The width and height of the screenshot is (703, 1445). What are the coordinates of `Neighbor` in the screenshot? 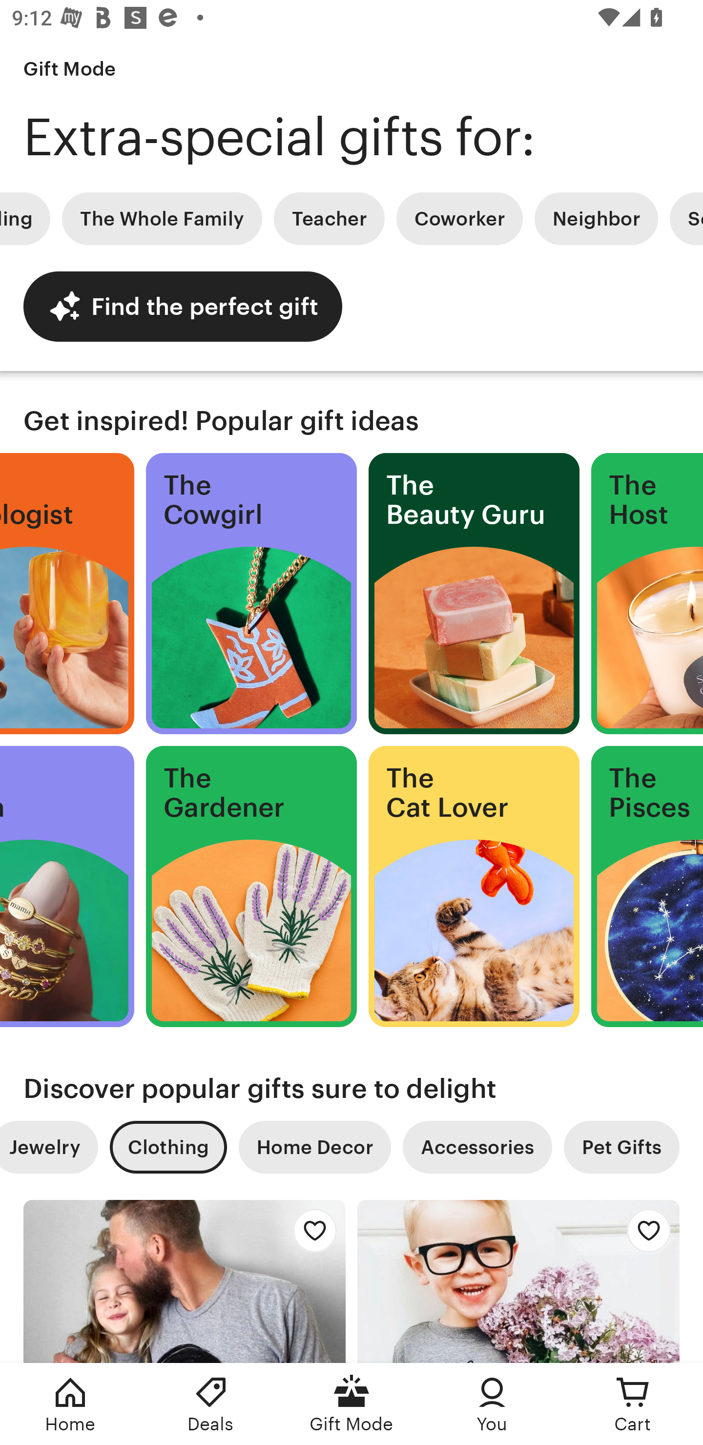 It's located at (596, 219).